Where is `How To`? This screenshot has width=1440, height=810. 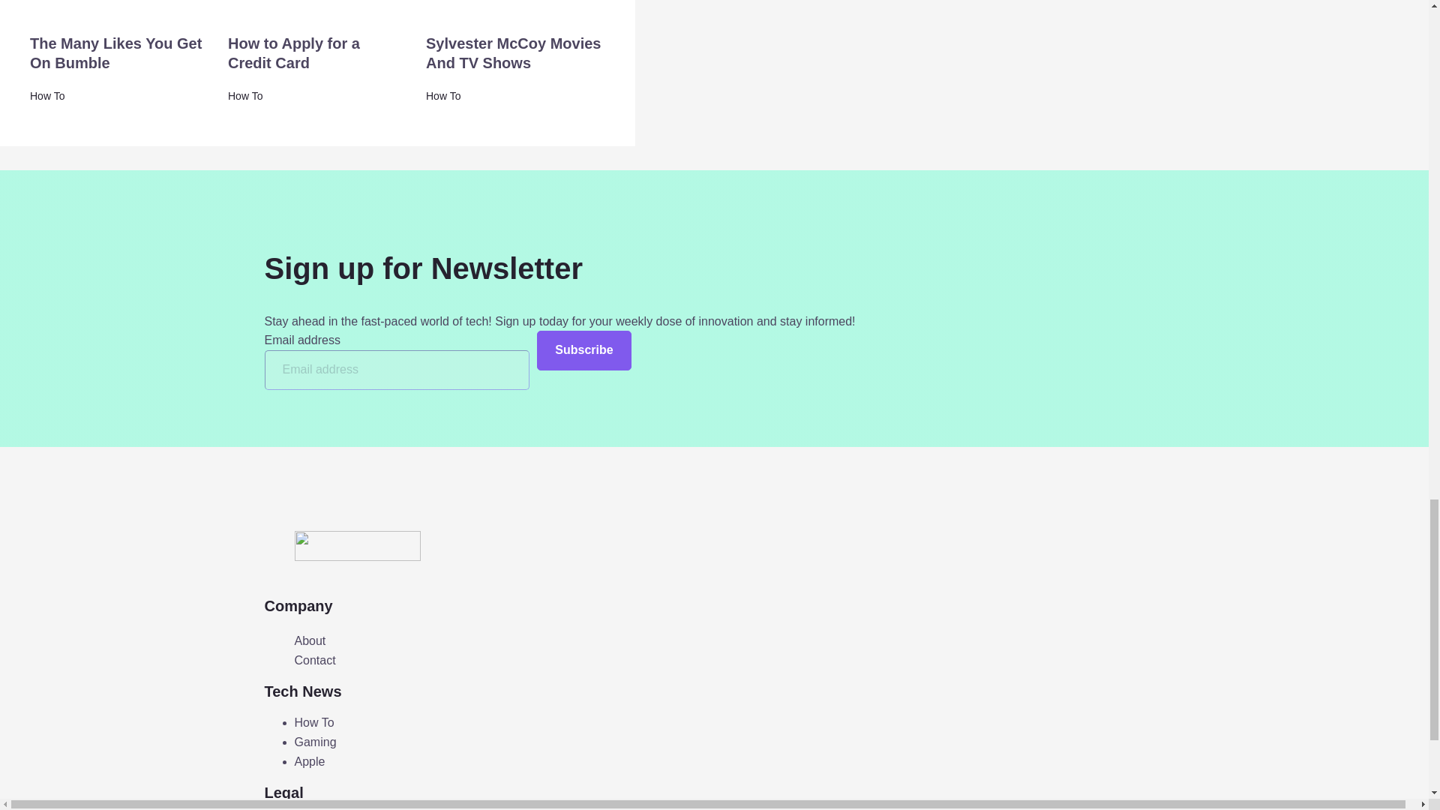 How To is located at coordinates (313, 722).